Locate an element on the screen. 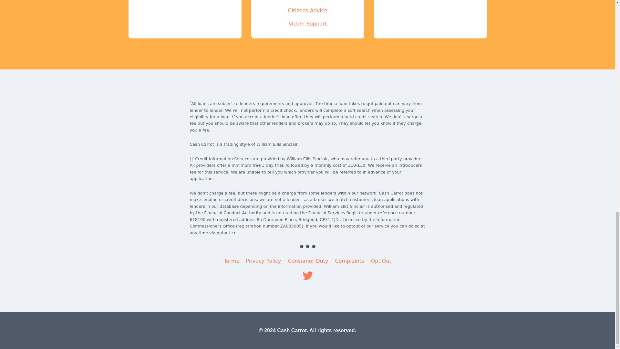 Image resolution: width=620 pixels, height=349 pixels. Consumer Duty is located at coordinates (308, 261).